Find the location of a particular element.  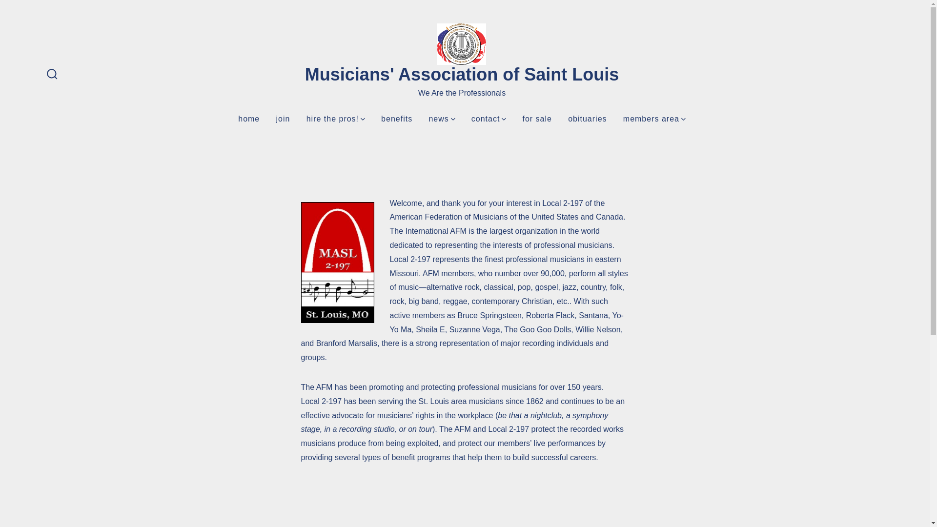

benefits is located at coordinates (396, 119).